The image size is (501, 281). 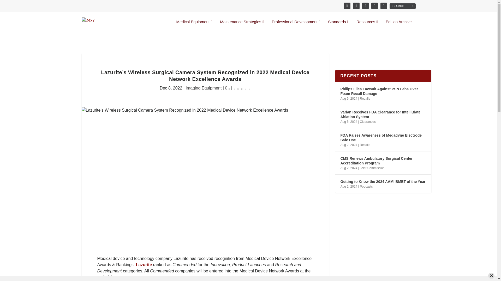 What do you see at coordinates (398, 26) in the screenshot?
I see `Edition Archive` at bounding box center [398, 26].